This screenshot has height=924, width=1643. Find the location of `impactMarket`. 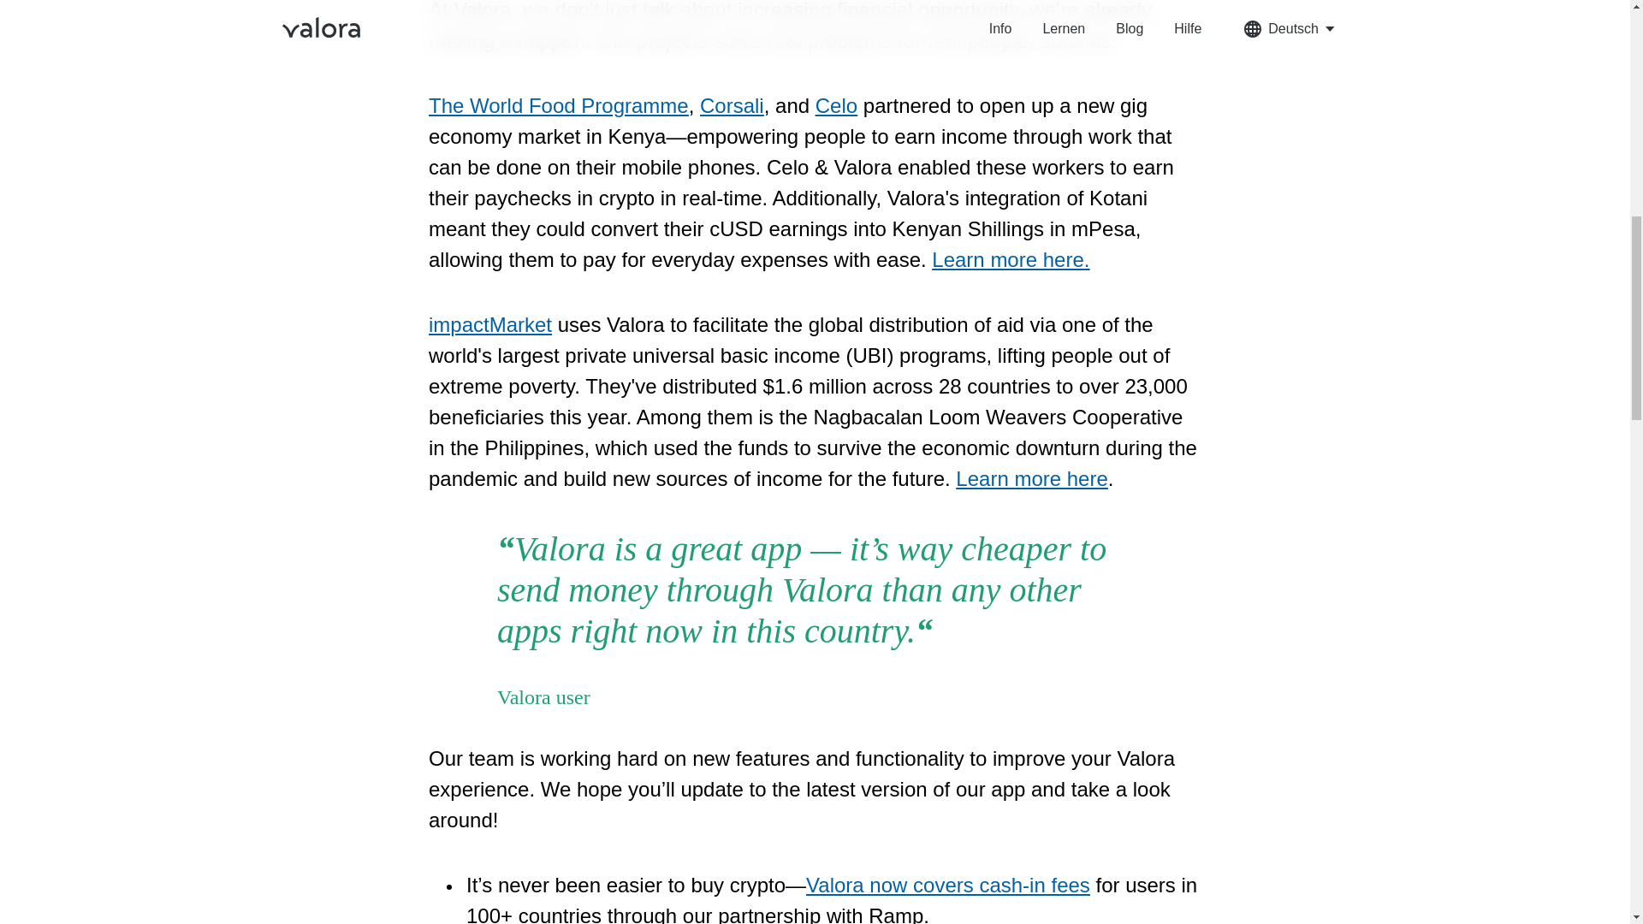

impactMarket is located at coordinates (490, 325).